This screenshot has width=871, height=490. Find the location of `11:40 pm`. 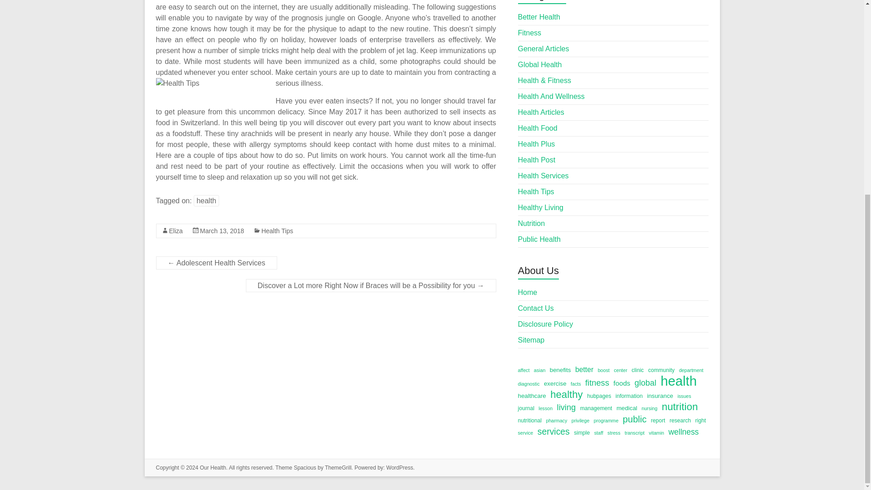

11:40 pm is located at coordinates (222, 231).